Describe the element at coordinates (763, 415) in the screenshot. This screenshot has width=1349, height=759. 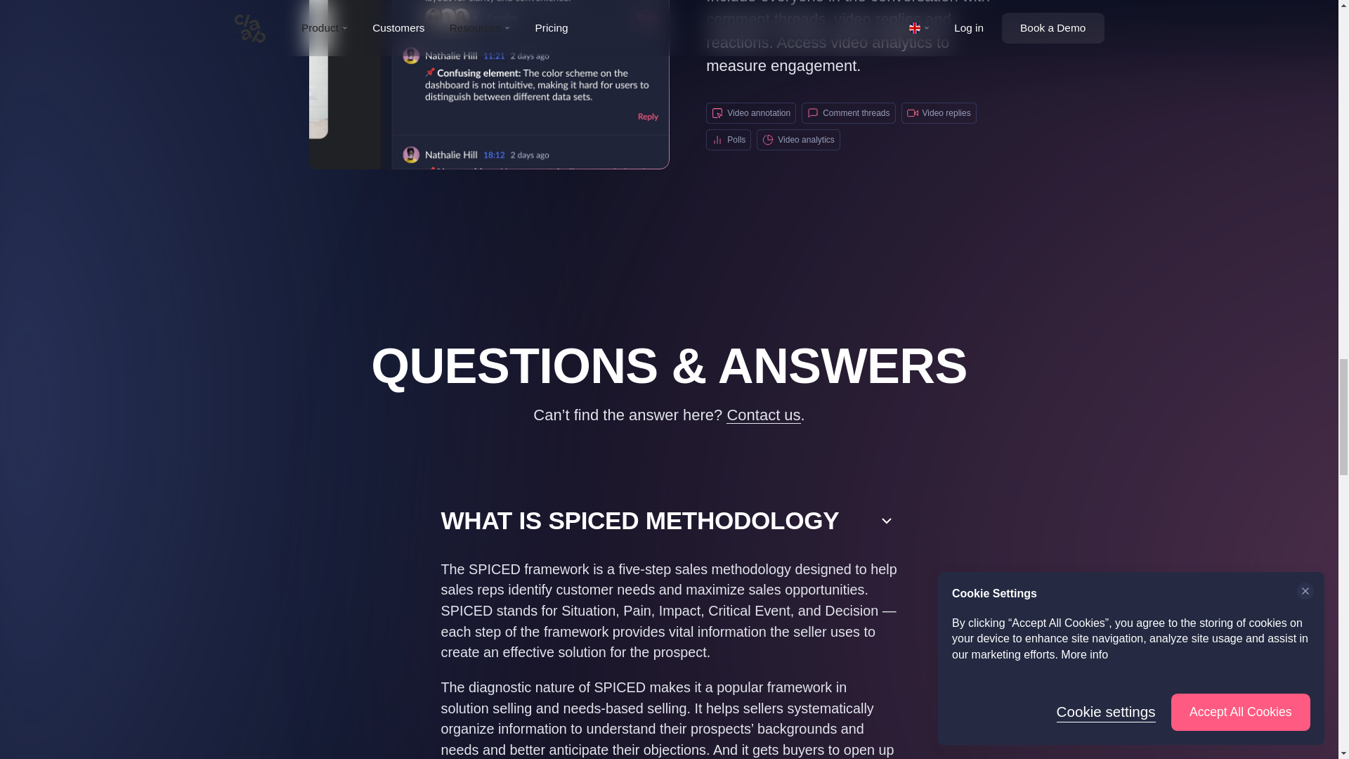
I see `Contact us` at that location.